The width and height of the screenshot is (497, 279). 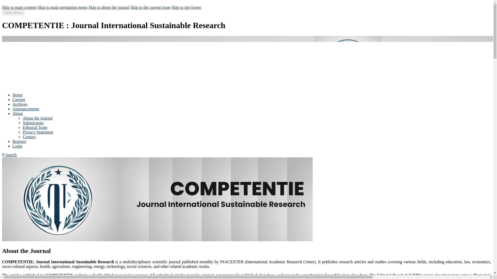 I want to click on Login, so click(x=17, y=146).